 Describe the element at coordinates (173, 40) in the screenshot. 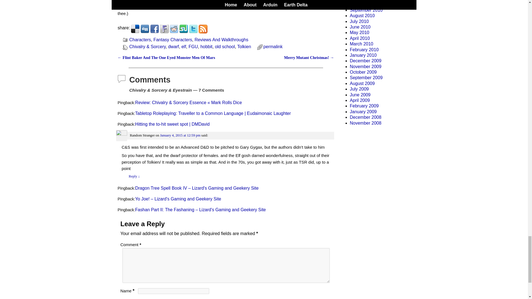

I see `Fantasy Characters` at that location.